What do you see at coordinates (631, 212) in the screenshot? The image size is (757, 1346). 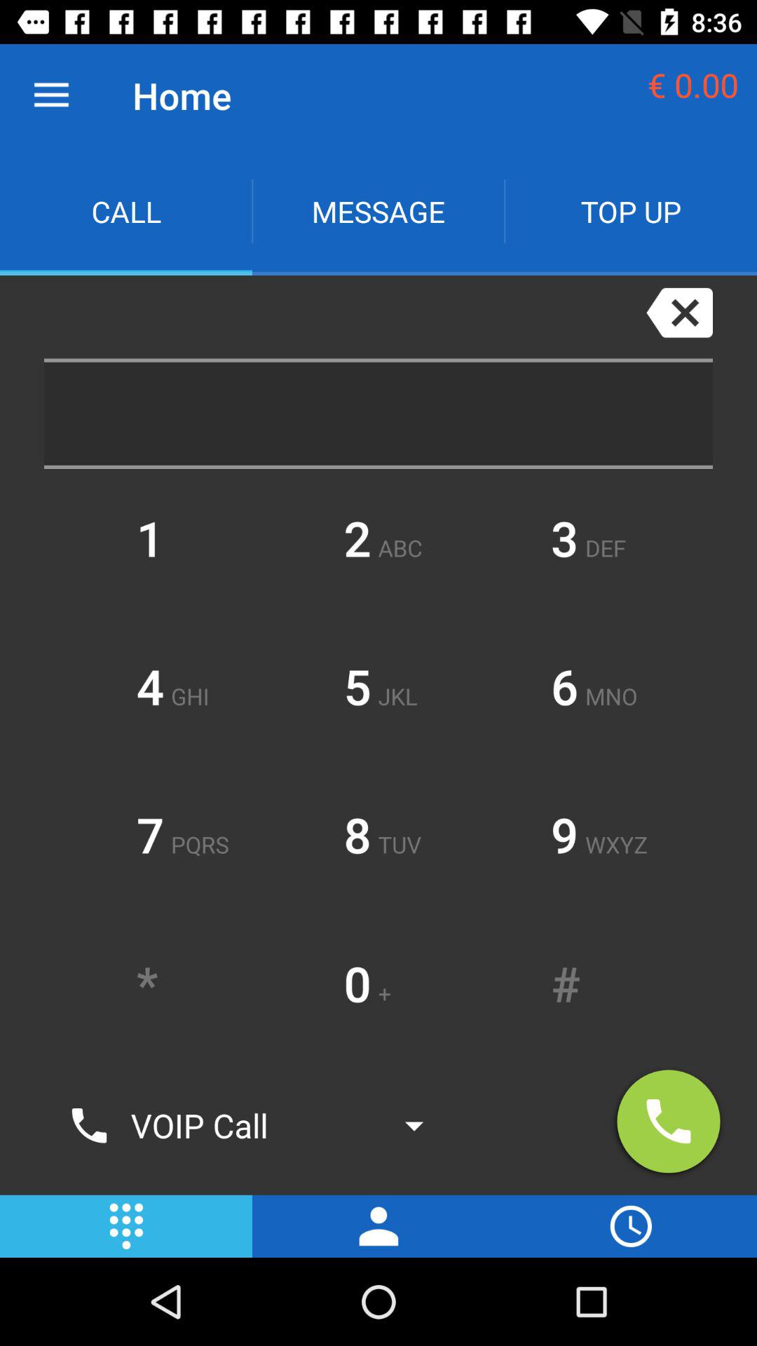 I see `press app next to message icon` at bounding box center [631, 212].